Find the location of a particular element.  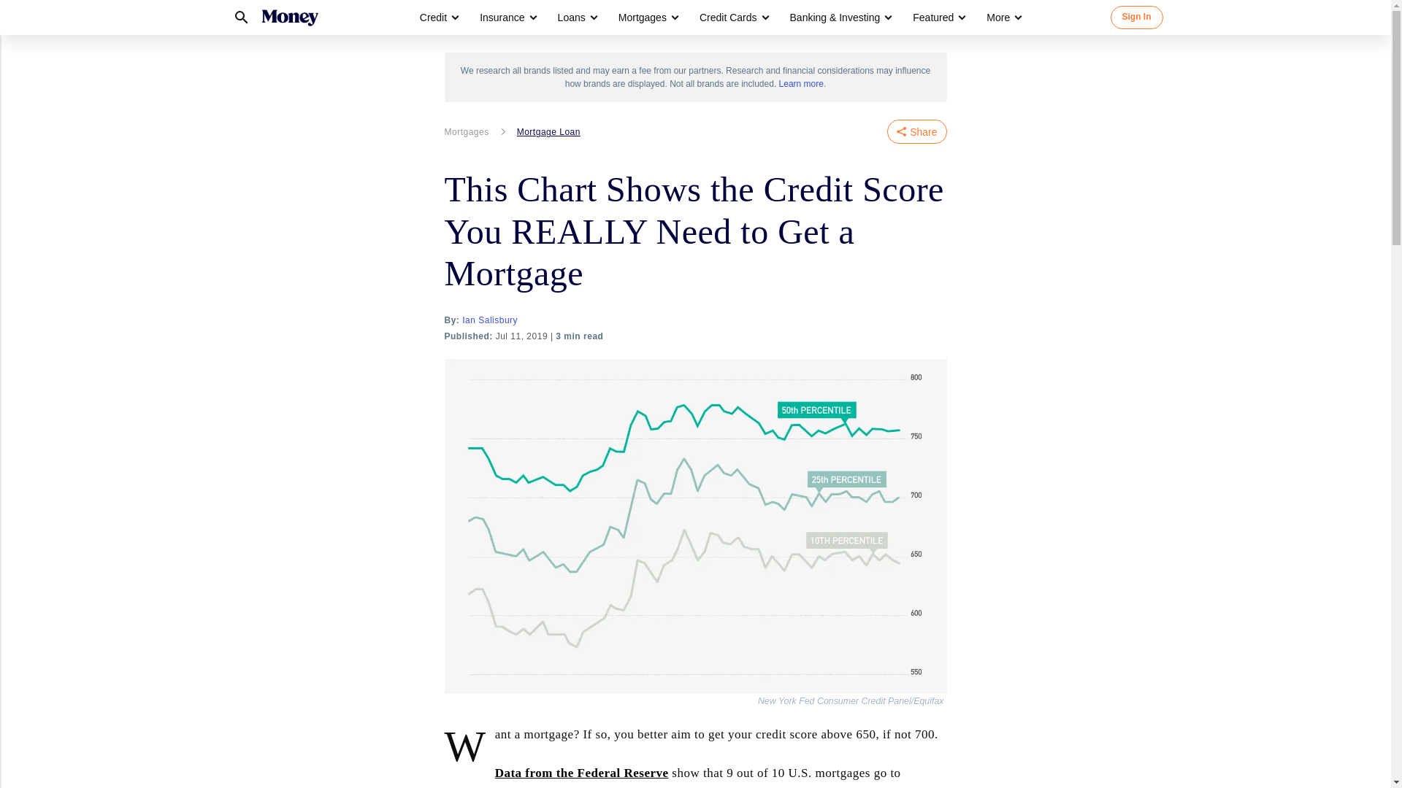

Loans is located at coordinates (572, 18).